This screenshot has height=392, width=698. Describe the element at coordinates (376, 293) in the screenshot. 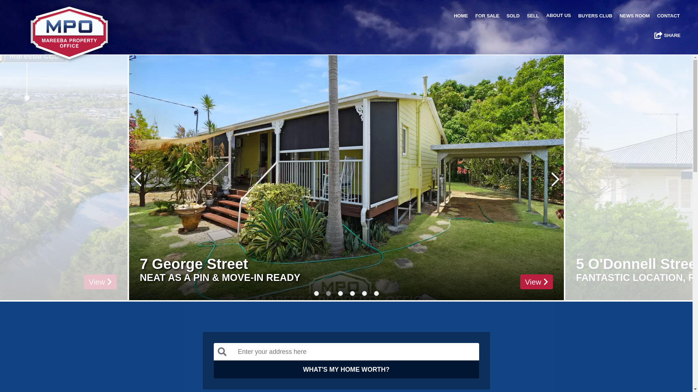

I see `6` at that location.